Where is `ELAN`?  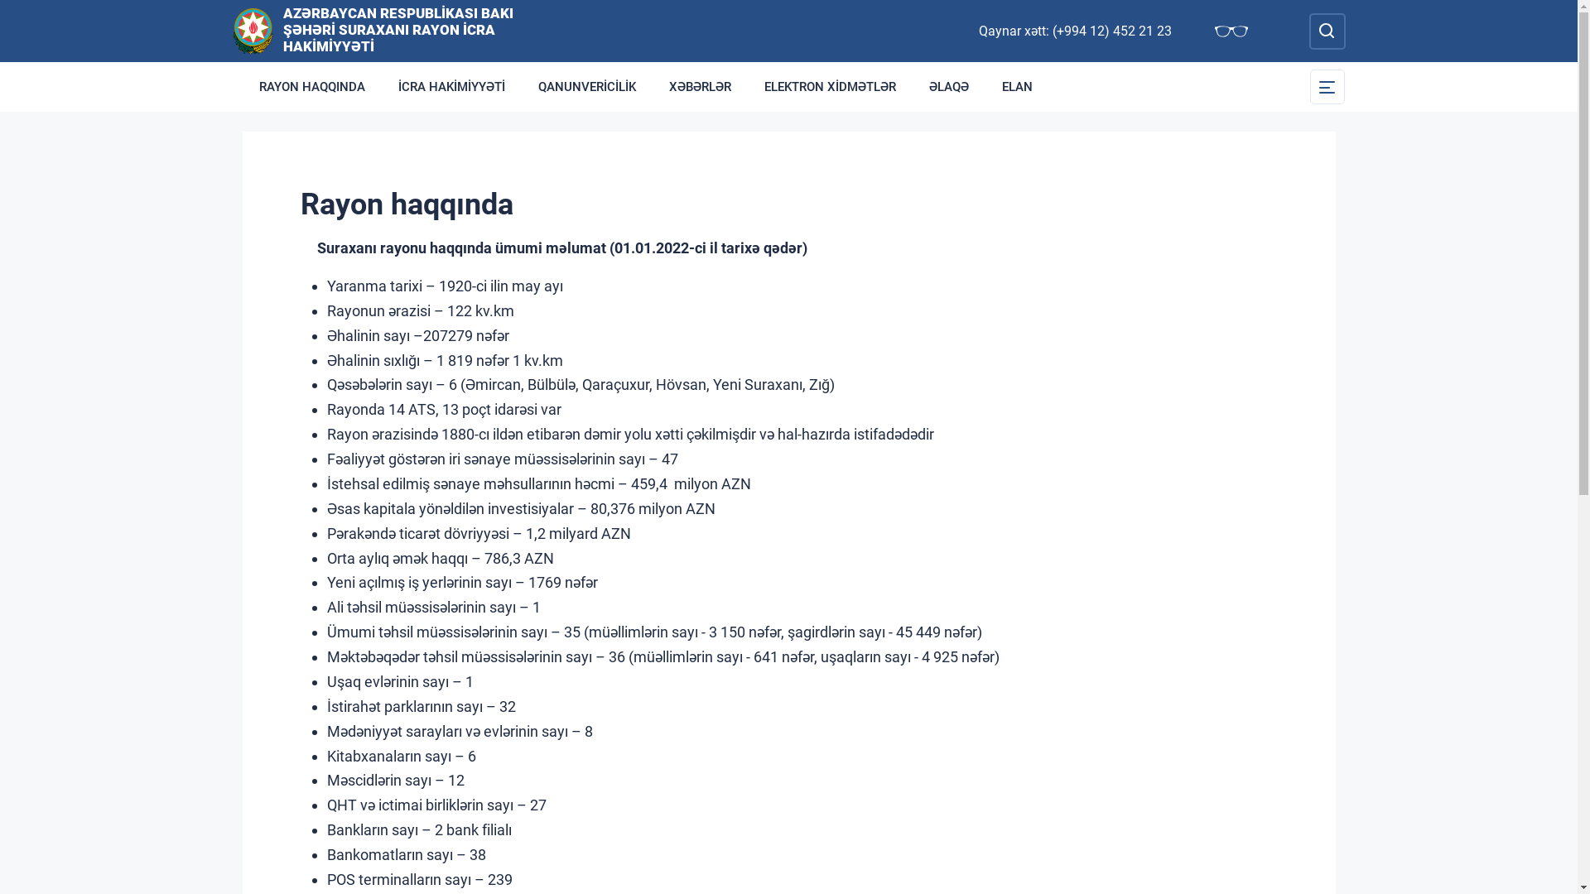
ELAN is located at coordinates (1017, 87).